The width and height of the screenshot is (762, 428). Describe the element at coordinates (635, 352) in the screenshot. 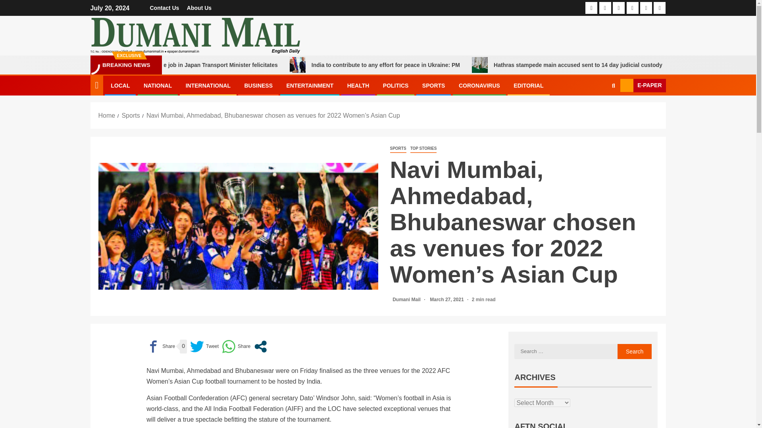

I see `Search` at that location.